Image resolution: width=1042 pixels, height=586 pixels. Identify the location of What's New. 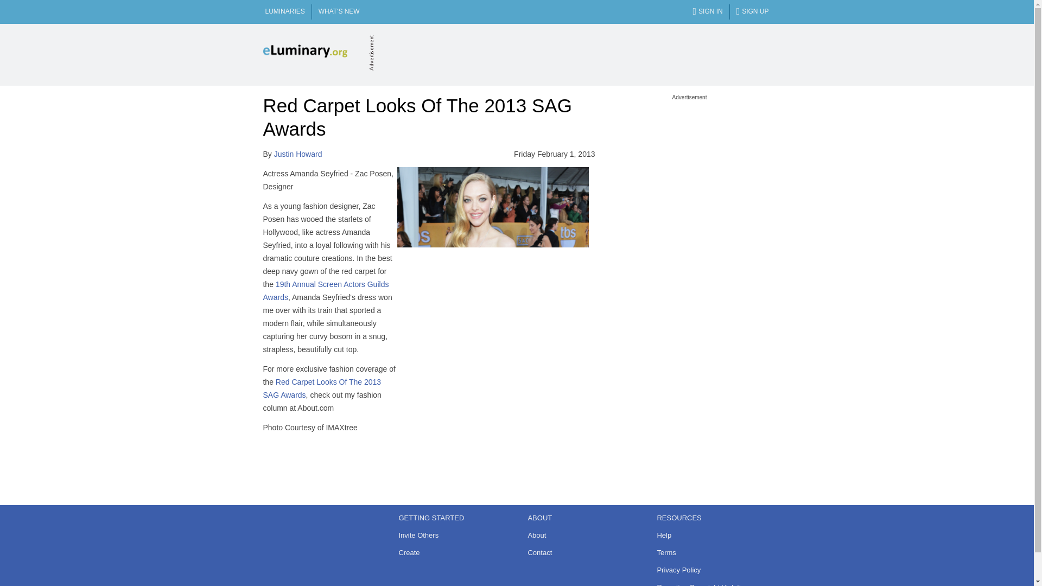
(339, 12).